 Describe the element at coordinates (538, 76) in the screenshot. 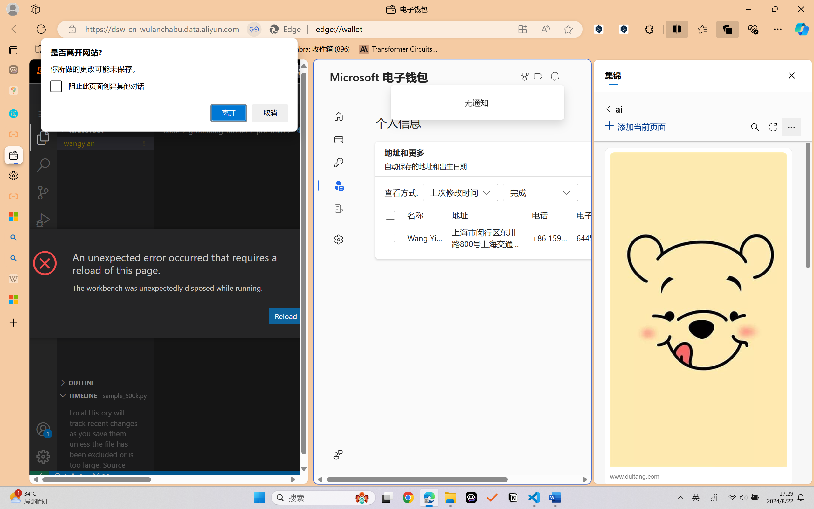

I see `Class: ___1lmltc5 f1agt3bx f12qytpq` at that location.